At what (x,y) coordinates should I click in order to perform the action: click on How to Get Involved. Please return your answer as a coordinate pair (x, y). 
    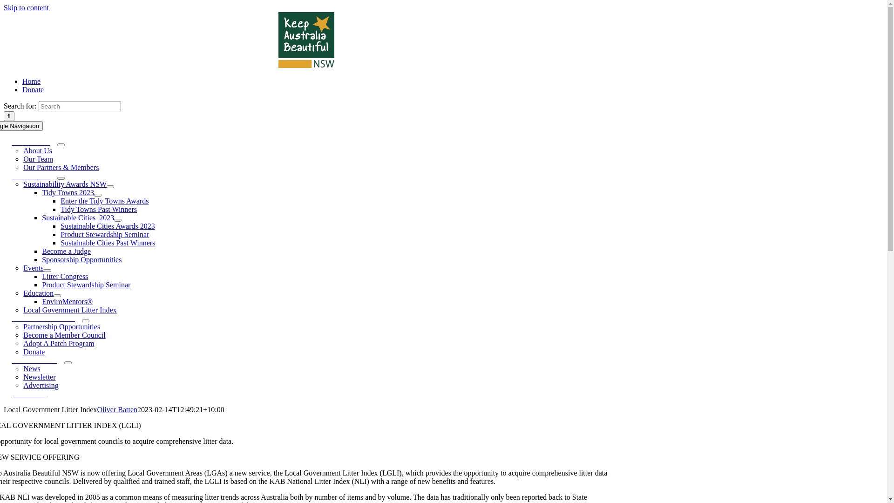
    Looking at the image, I should click on (43, 319).